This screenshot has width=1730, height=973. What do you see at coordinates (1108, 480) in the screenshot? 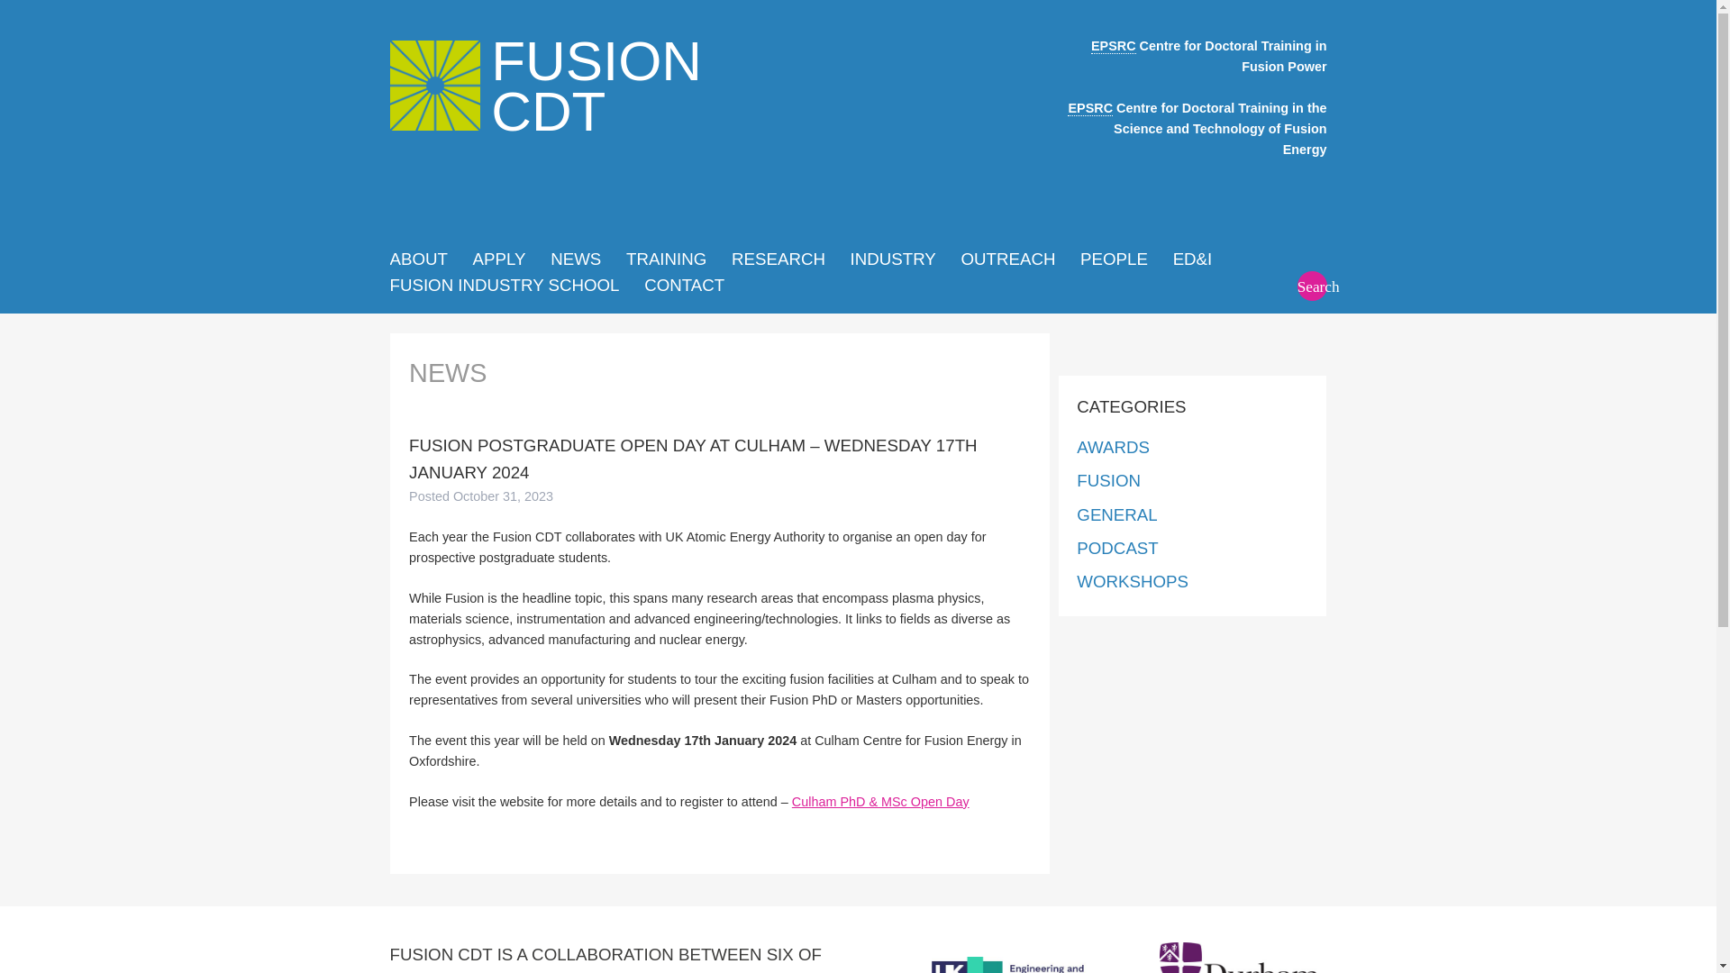
I see `APPLY` at bounding box center [1108, 480].